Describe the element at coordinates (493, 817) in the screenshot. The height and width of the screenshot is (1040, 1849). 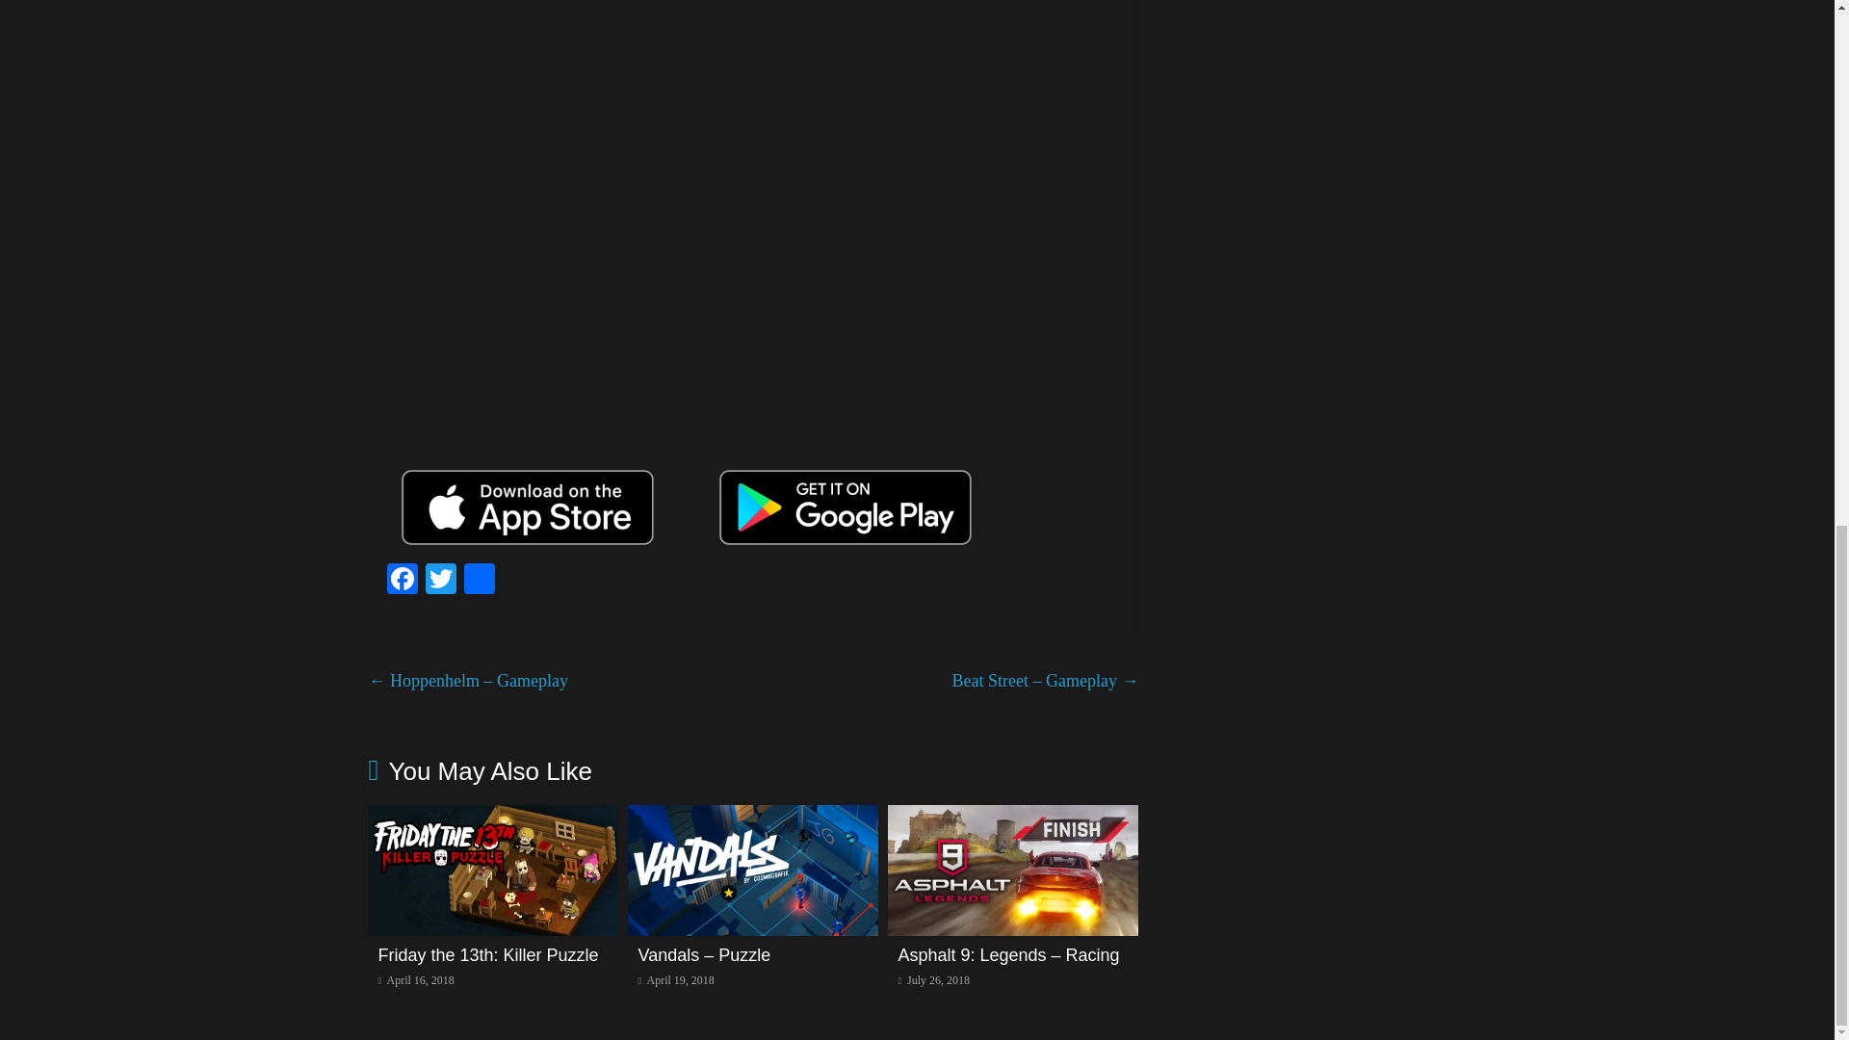
I see `Friday the 13th: Killer Puzzle` at that location.